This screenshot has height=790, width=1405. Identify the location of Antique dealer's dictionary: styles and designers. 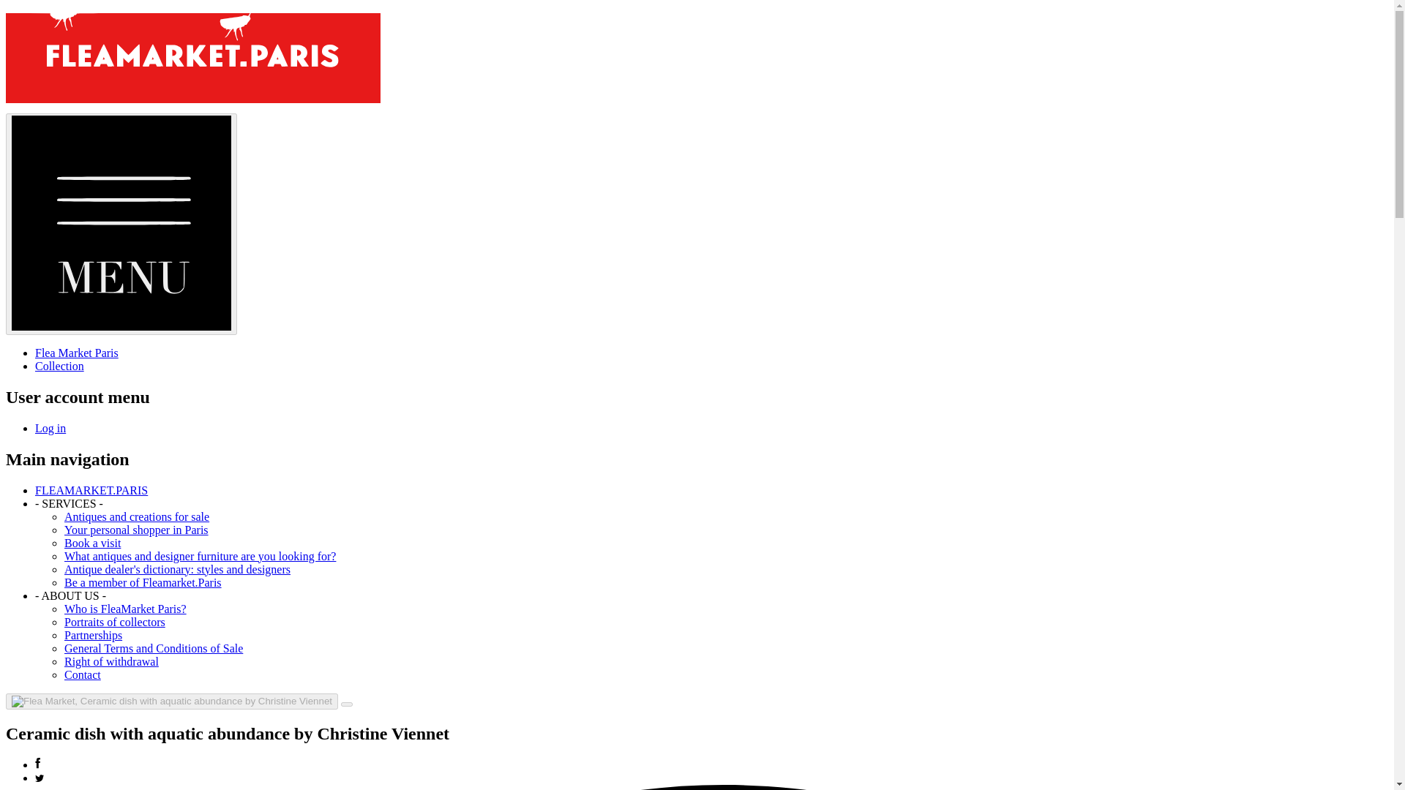
(177, 569).